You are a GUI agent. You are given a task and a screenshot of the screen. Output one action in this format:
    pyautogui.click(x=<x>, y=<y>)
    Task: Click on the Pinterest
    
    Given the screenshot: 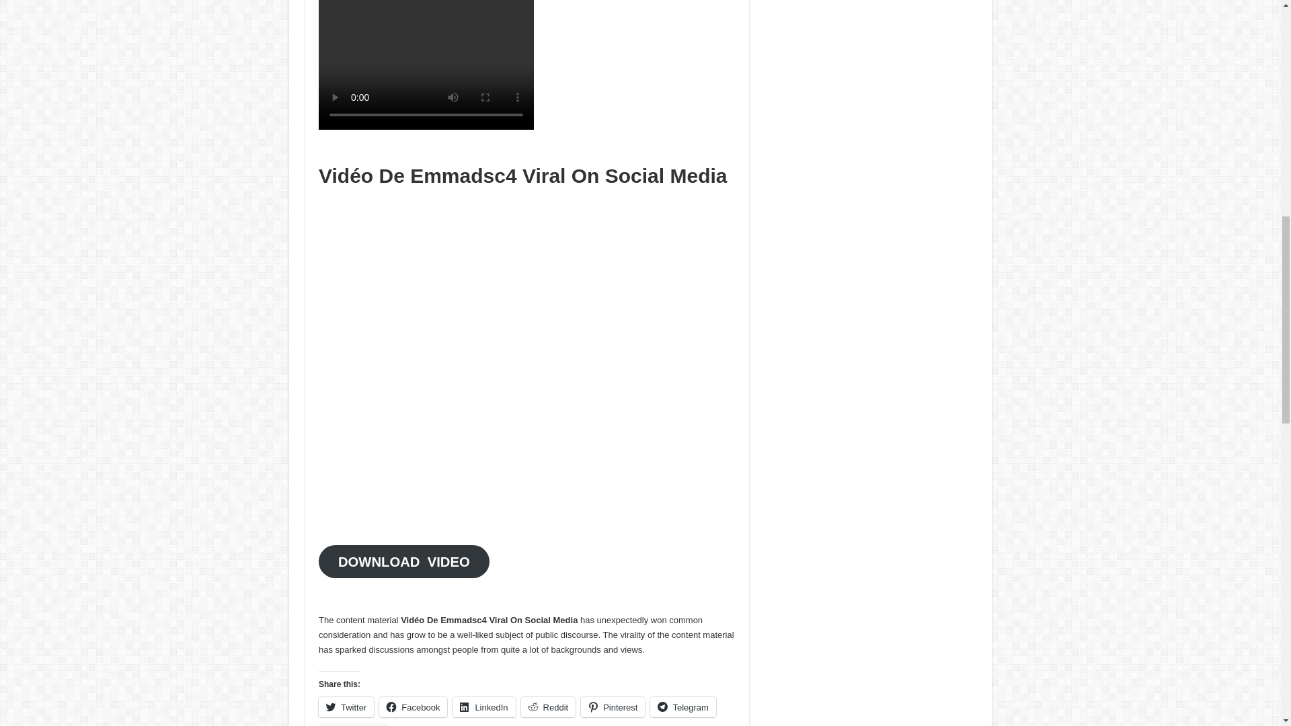 What is the action you would take?
    pyautogui.click(x=613, y=707)
    